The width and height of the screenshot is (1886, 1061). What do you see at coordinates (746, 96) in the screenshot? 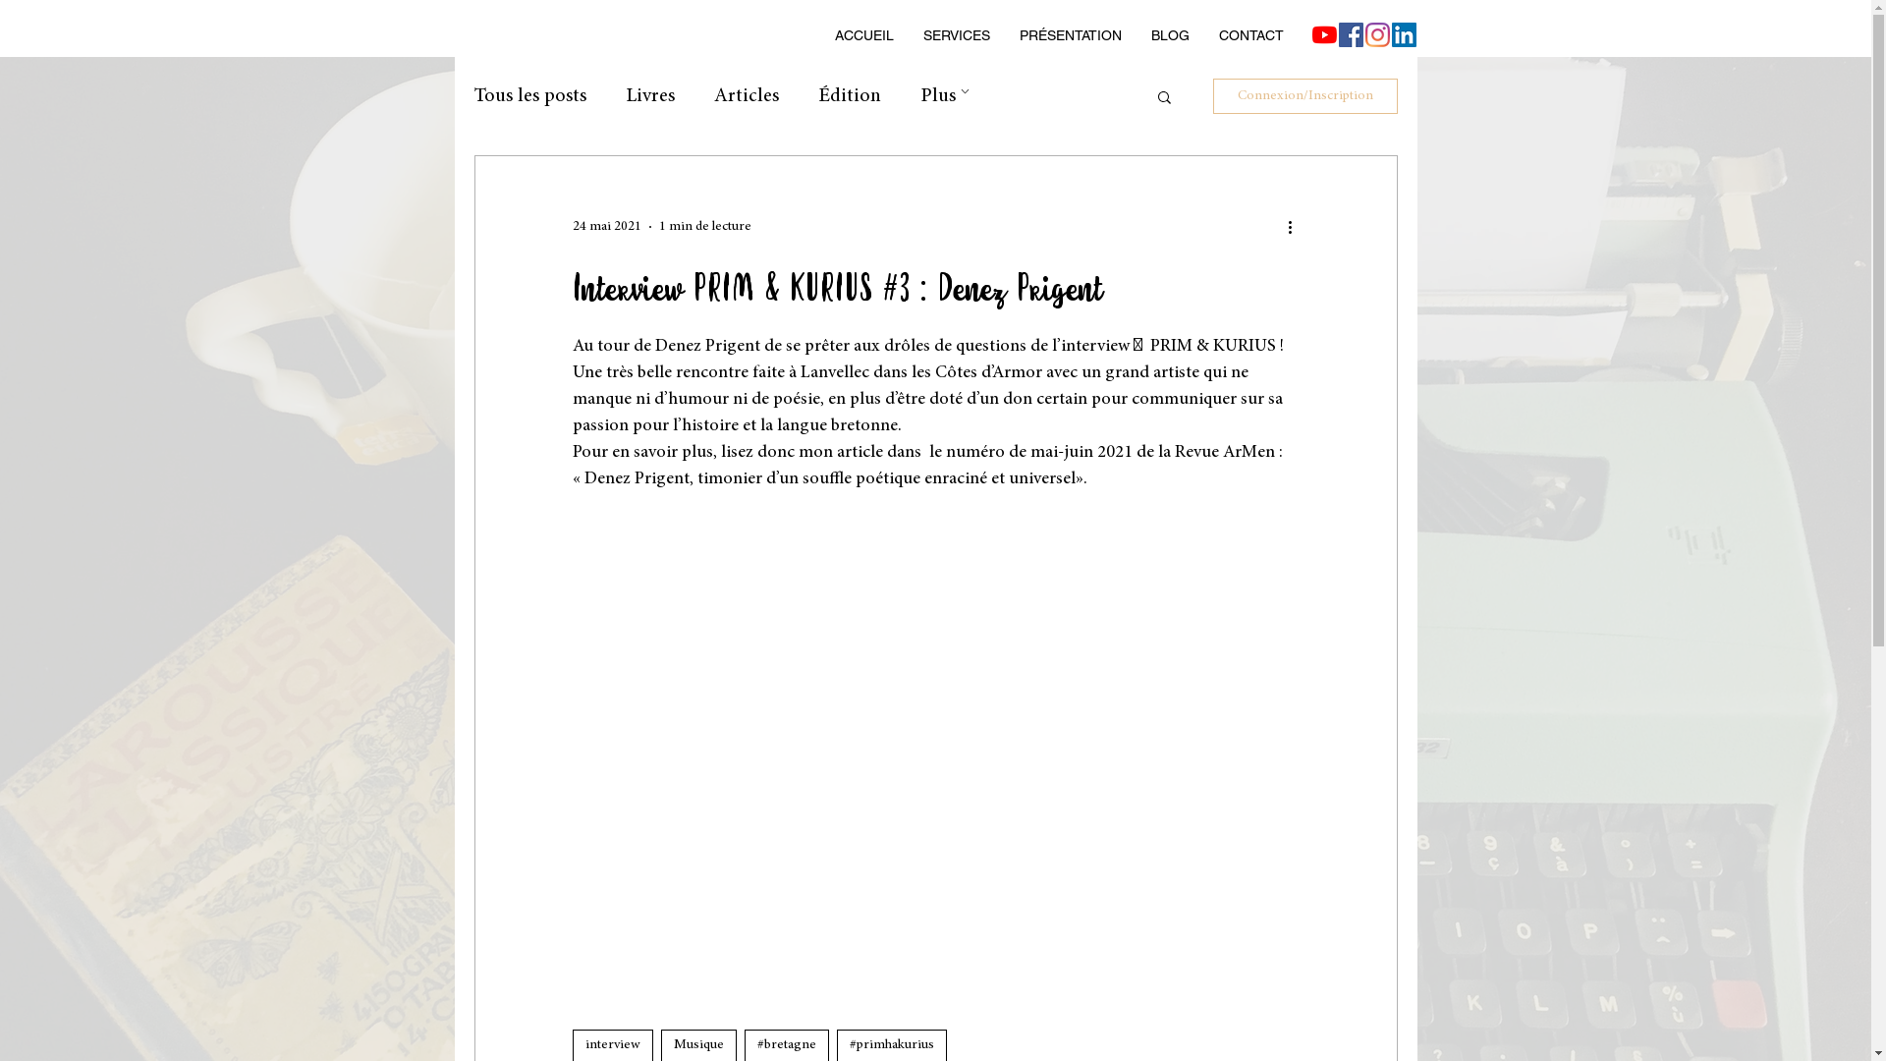
I see `Articles` at bounding box center [746, 96].